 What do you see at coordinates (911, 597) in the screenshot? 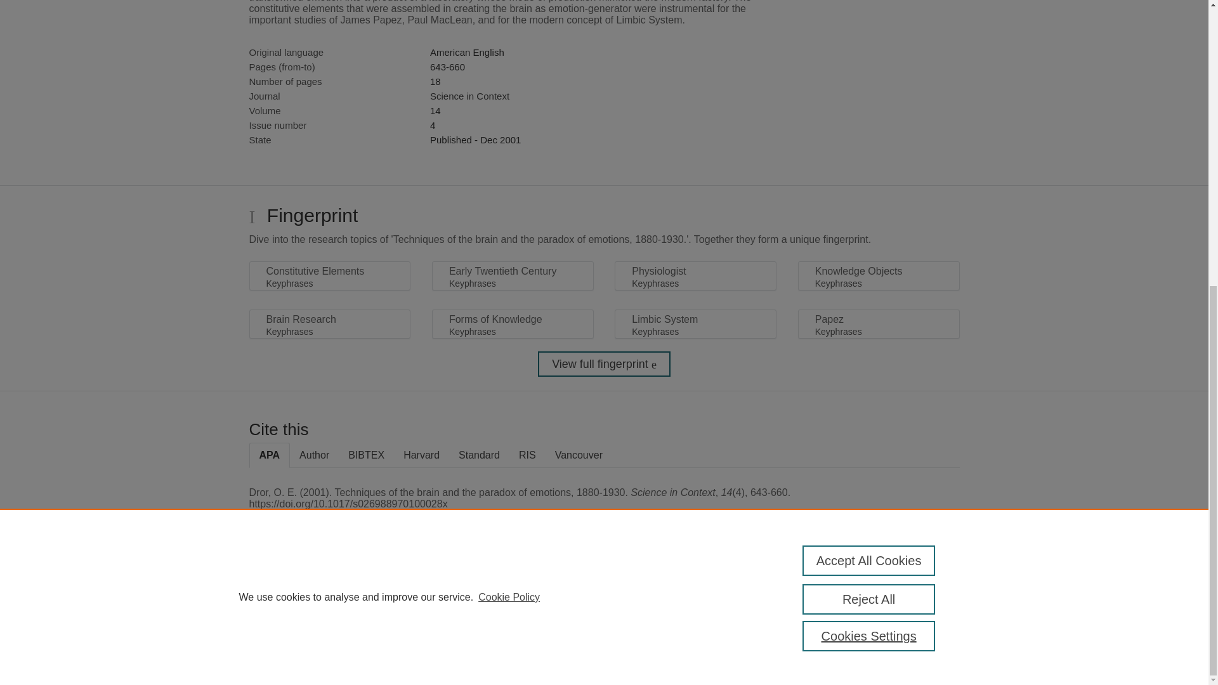
I see `About web accessibility` at bounding box center [911, 597].